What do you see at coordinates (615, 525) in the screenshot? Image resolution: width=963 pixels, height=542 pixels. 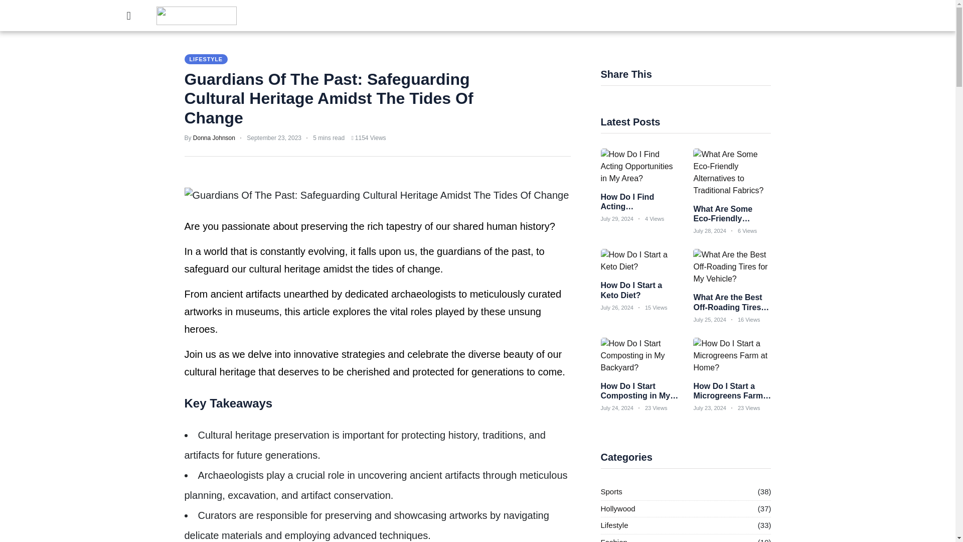 I see `Lifestyle` at bounding box center [615, 525].